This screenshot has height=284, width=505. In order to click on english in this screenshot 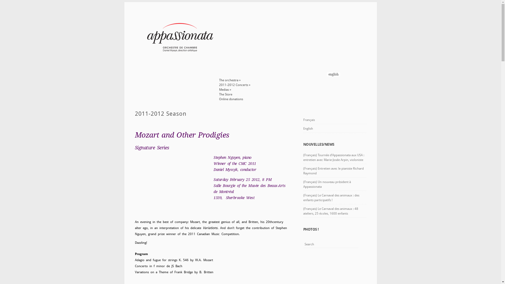, I will do `click(333, 75)`.